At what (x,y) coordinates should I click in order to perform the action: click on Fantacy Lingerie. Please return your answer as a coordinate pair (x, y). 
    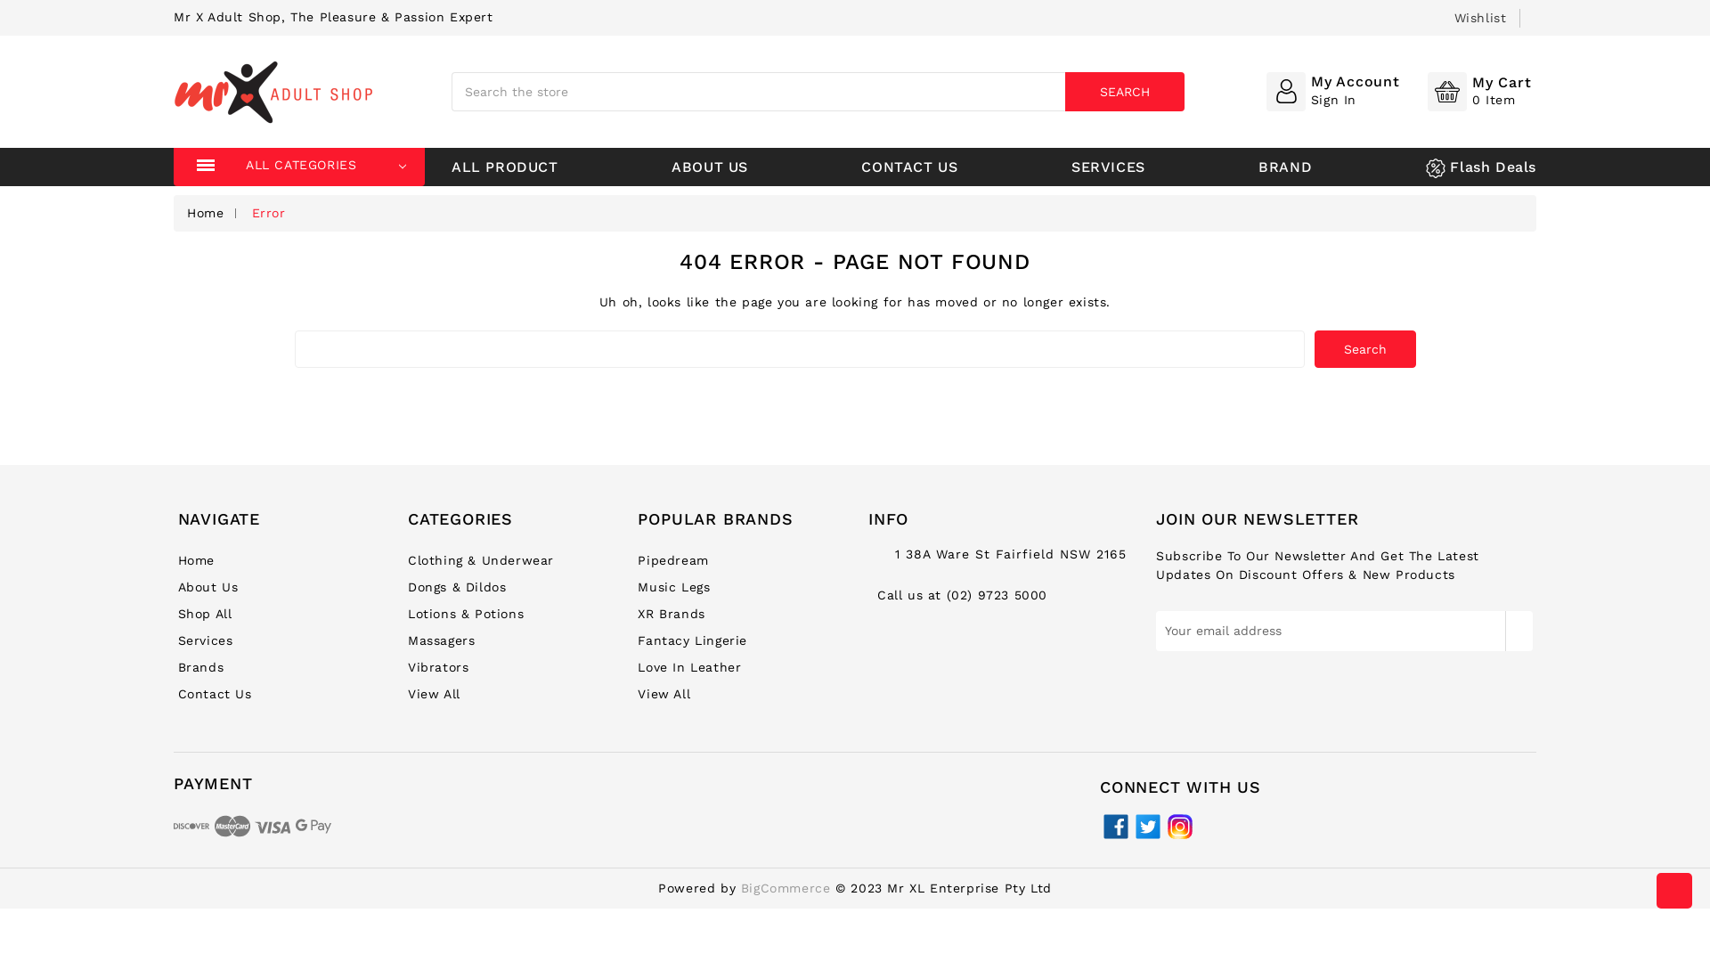
    Looking at the image, I should click on (693, 640).